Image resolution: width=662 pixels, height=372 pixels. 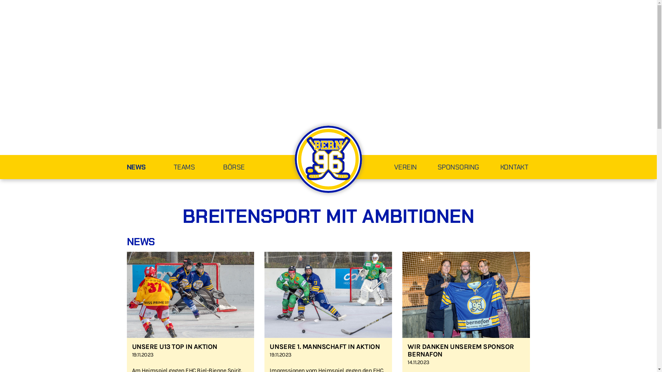 What do you see at coordinates (395, 168) in the screenshot?
I see `VEREIN` at bounding box center [395, 168].